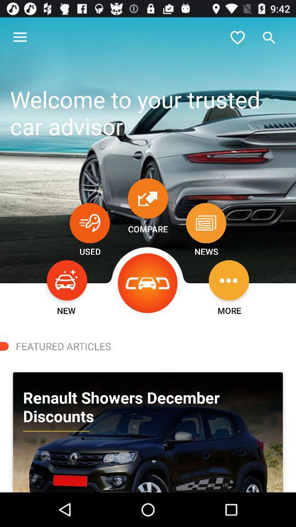 This screenshot has width=296, height=527. What do you see at coordinates (206, 223) in the screenshot?
I see `list of news of the day` at bounding box center [206, 223].